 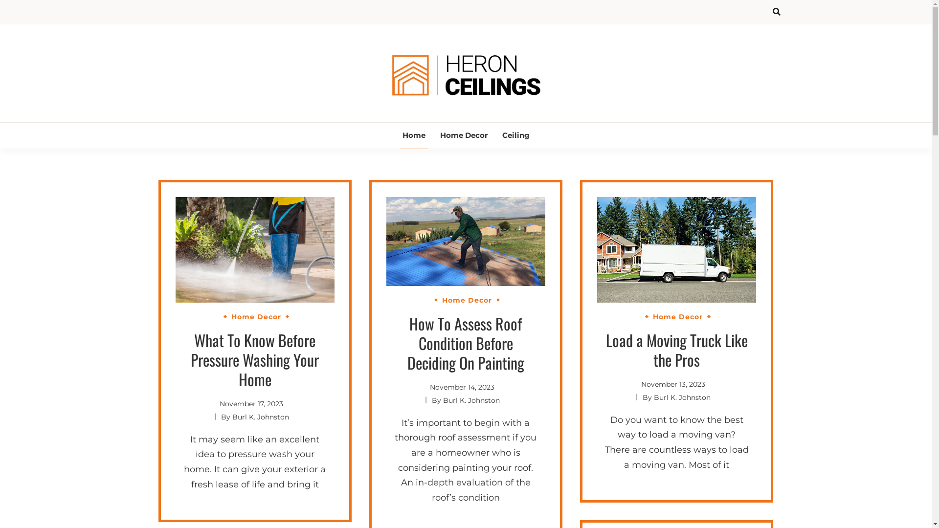 What do you see at coordinates (256, 317) in the screenshot?
I see `Home Decor` at bounding box center [256, 317].